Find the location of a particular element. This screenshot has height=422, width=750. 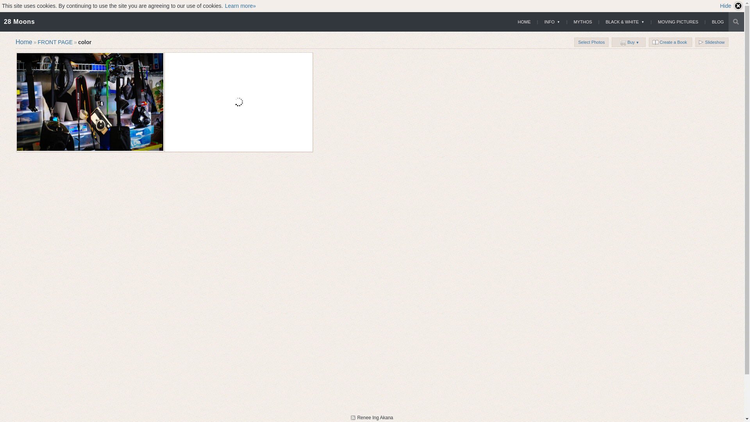

28 Moons is located at coordinates (20, 22).